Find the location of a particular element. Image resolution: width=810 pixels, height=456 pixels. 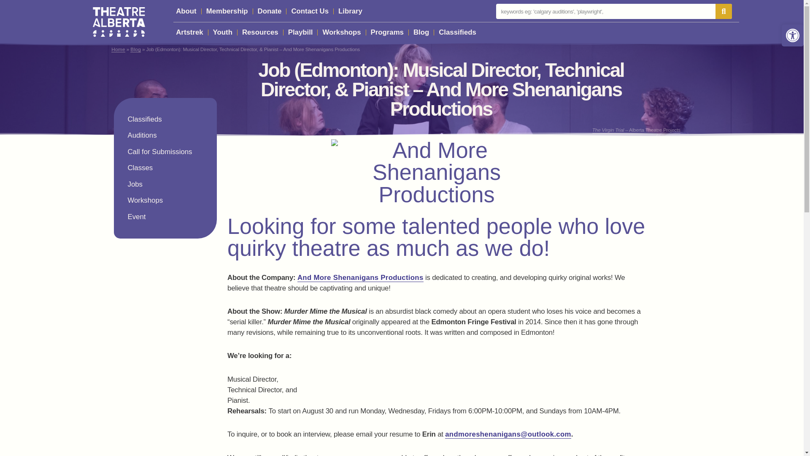

Programs is located at coordinates (387, 33).